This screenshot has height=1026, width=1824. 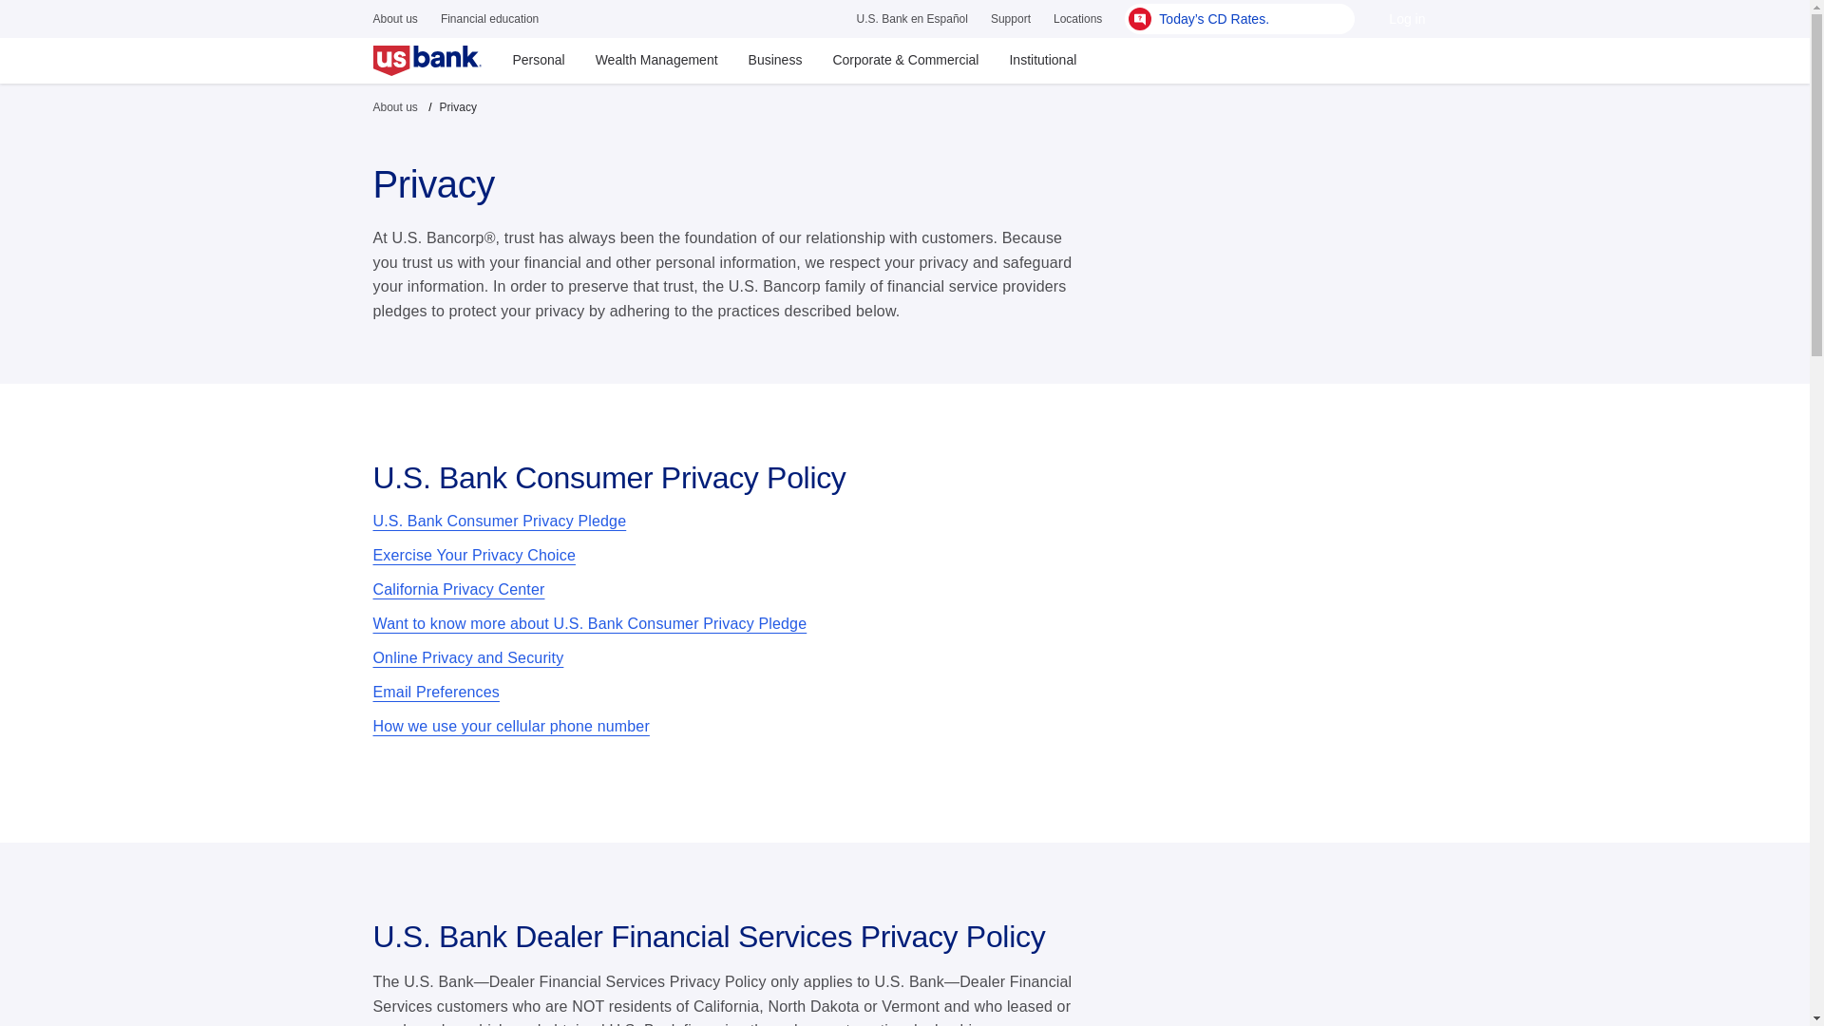 I want to click on Support, so click(x=1010, y=18).